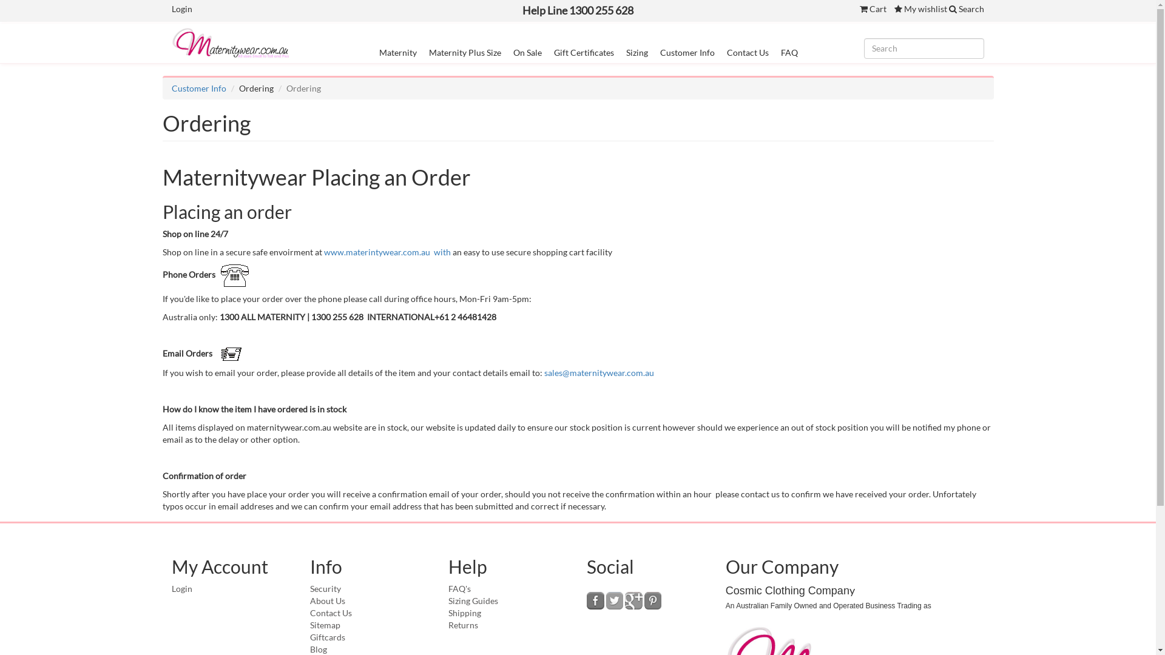 This screenshot has width=1165, height=655. What do you see at coordinates (319, 649) in the screenshot?
I see `Blog` at bounding box center [319, 649].